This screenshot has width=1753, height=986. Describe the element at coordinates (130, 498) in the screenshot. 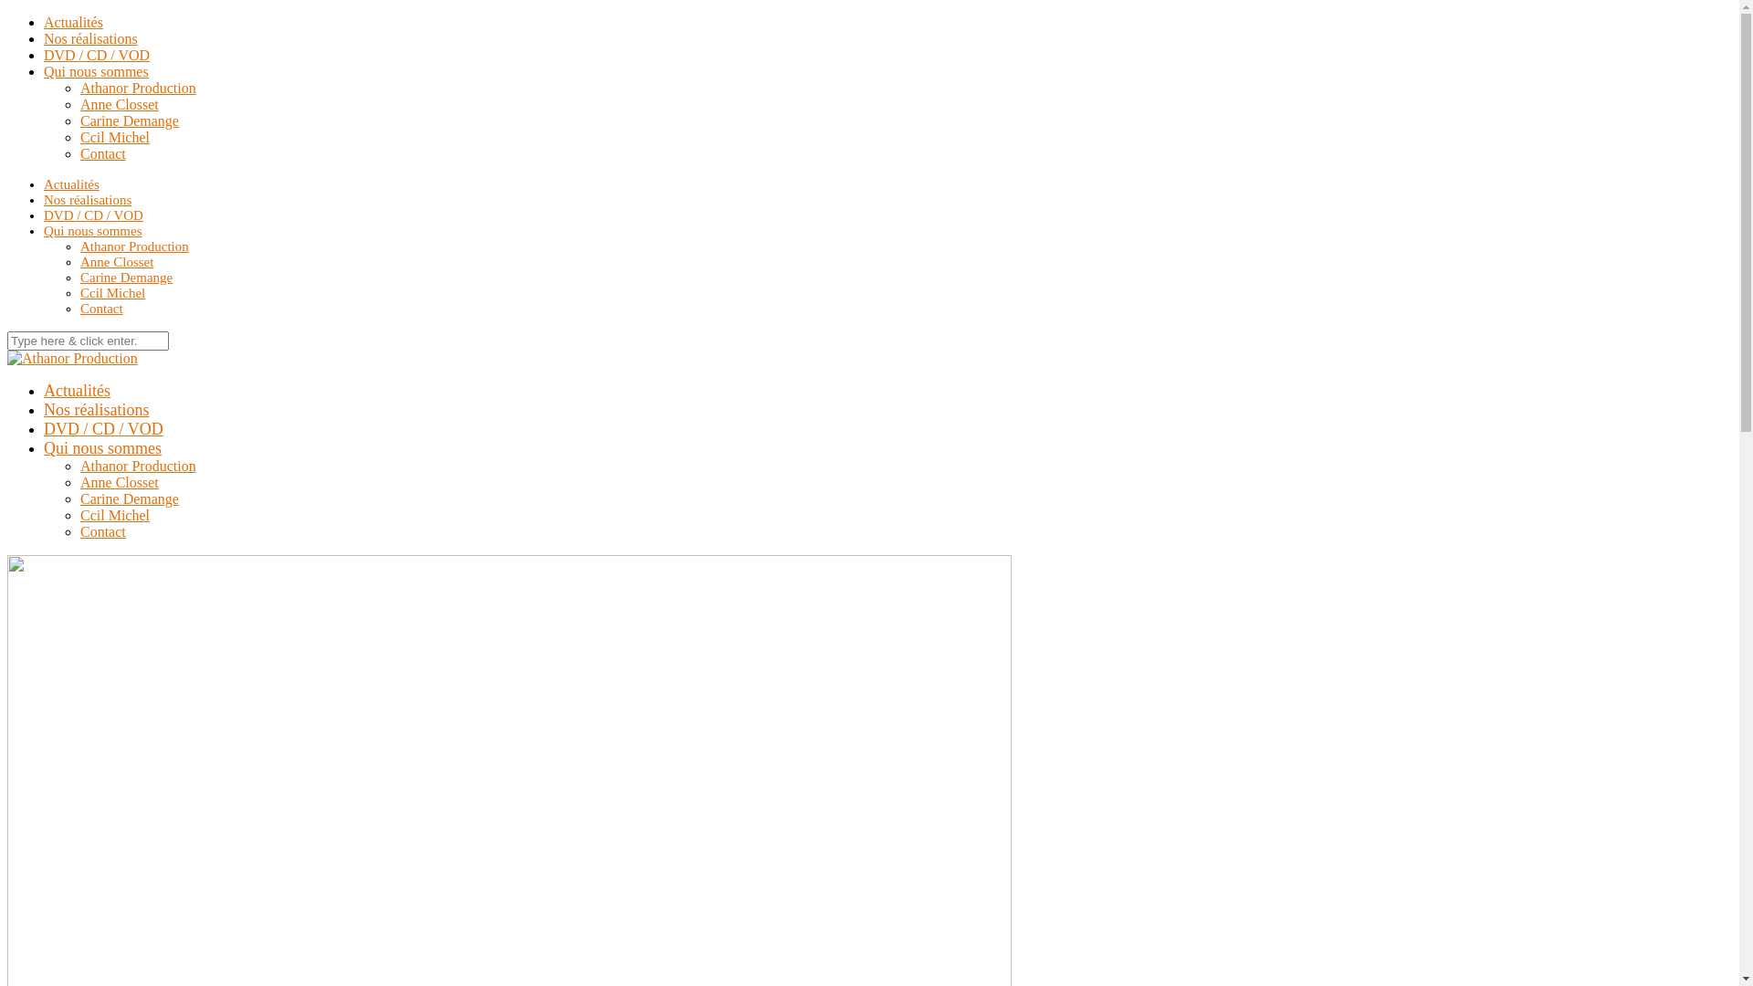

I see `Carine Demange` at that location.